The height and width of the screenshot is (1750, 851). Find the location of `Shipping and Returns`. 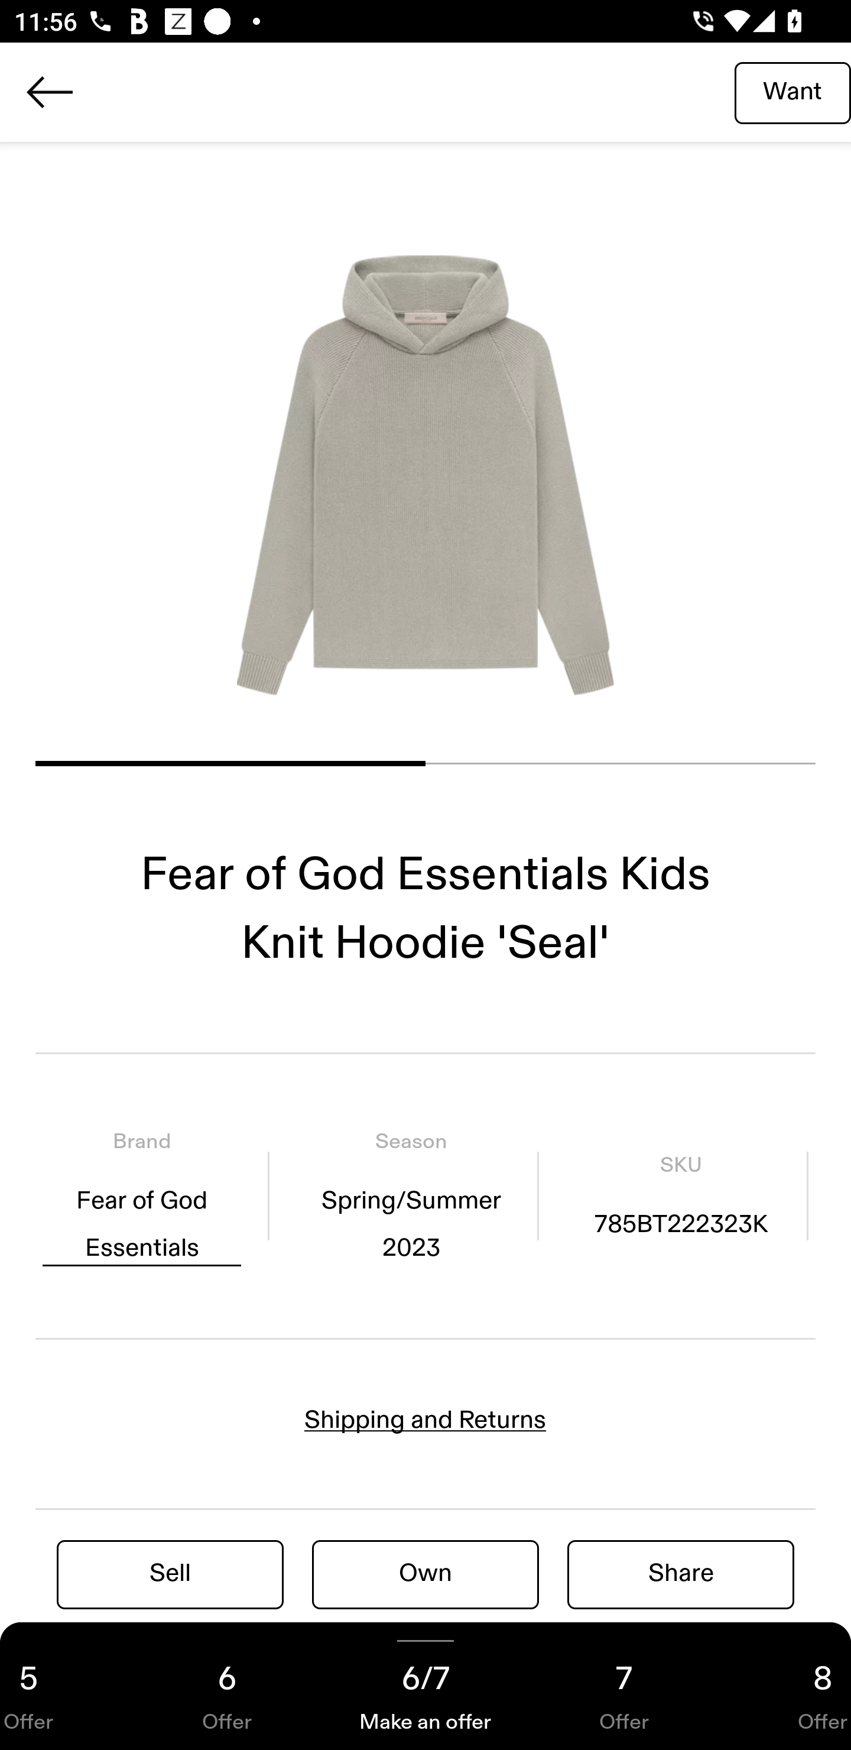

Shipping and Returns is located at coordinates (425, 1420).